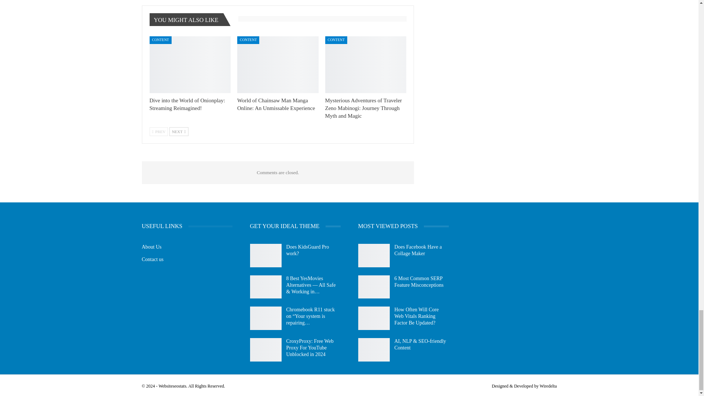 This screenshot has width=704, height=396. I want to click on Previous, so click(158, 131).